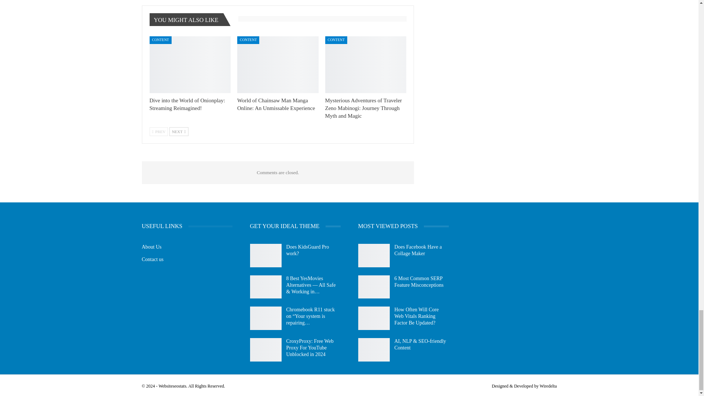 This screenshot has width=704, height=396. I want to click on Previous, so click(158, 131).